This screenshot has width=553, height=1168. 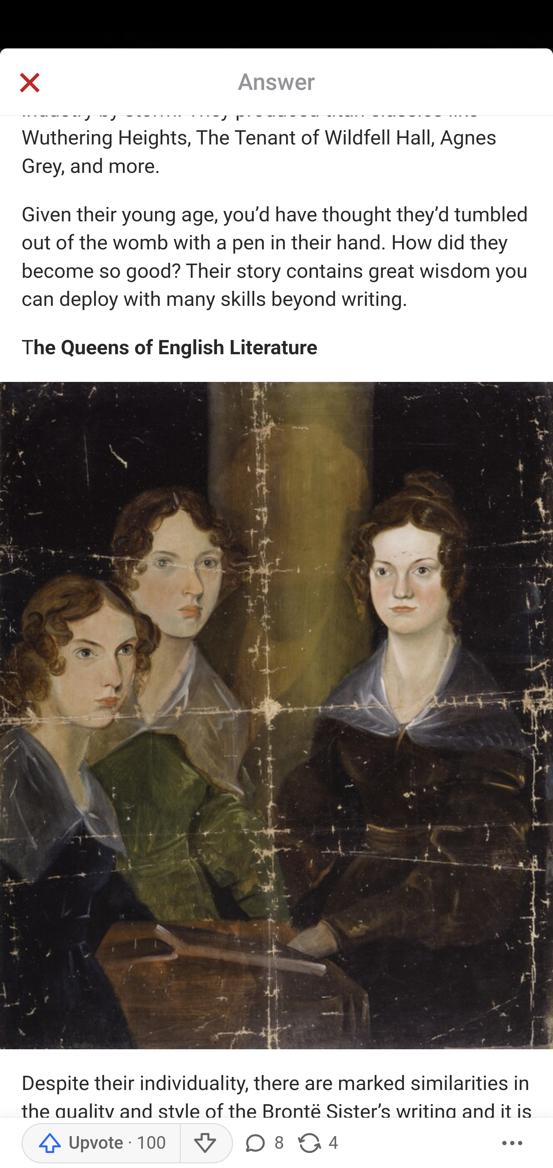 I want to click on 4 shares, so click(x=316, y=1143).